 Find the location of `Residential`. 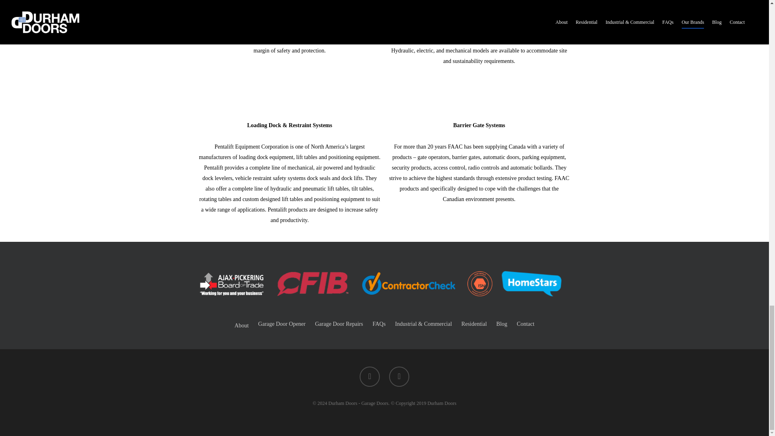

Residential is located at coordinates (474, 324).